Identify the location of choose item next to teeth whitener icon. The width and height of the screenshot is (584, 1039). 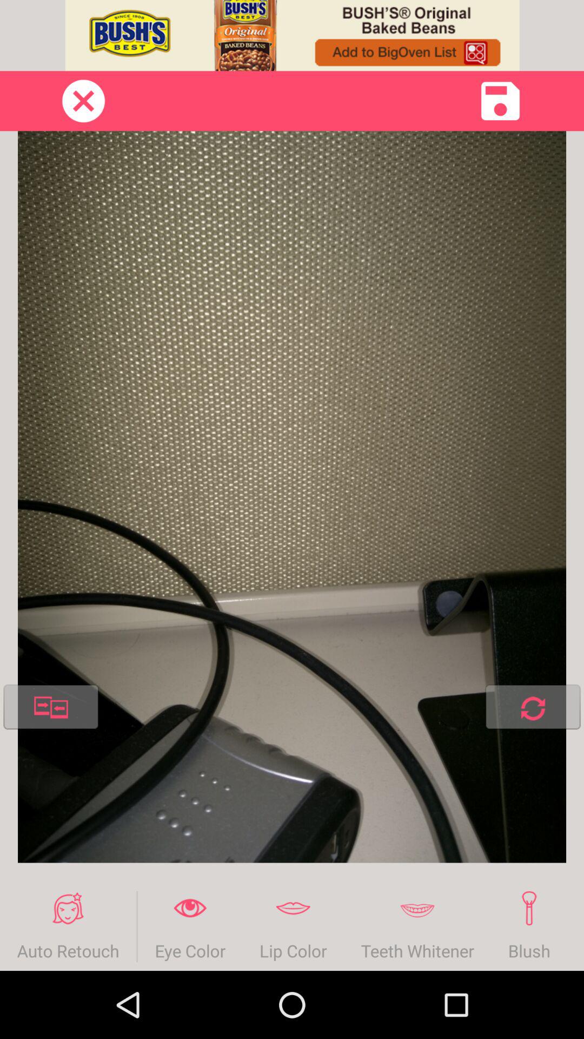
(529, 926).